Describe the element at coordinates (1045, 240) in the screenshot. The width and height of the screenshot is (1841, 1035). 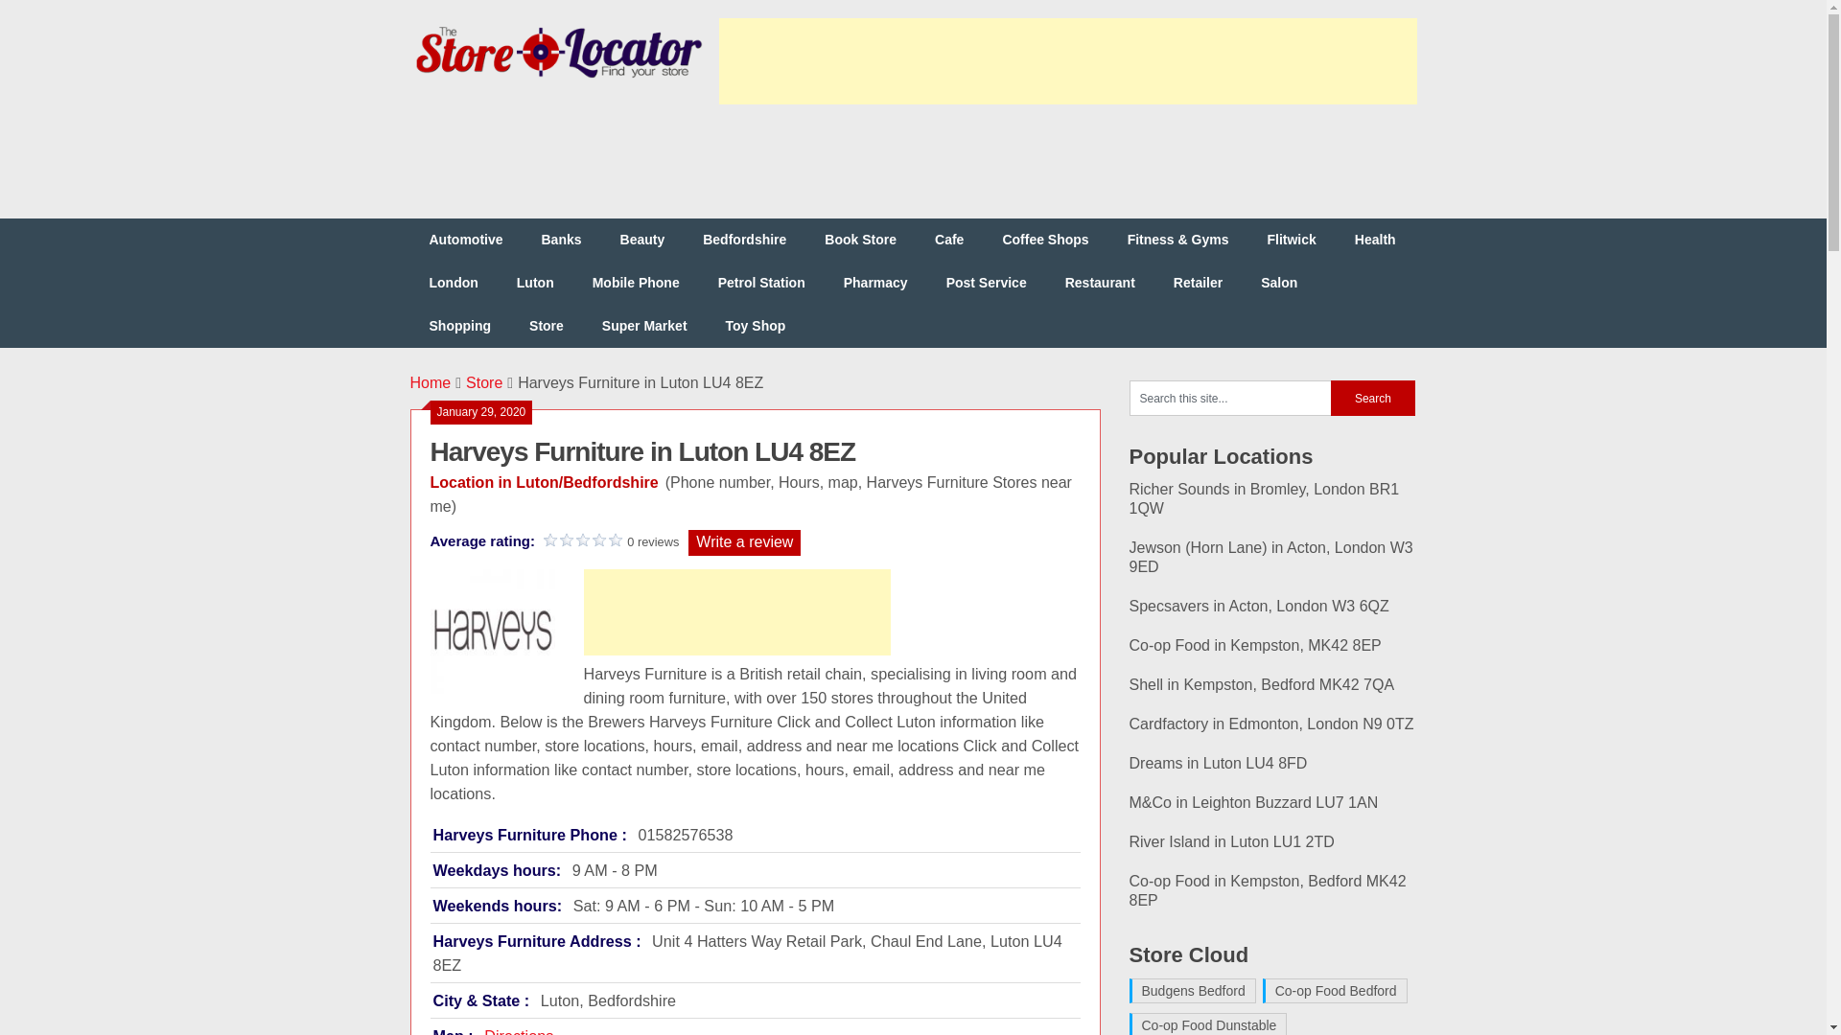
I see `Coffee Shops` at that location.